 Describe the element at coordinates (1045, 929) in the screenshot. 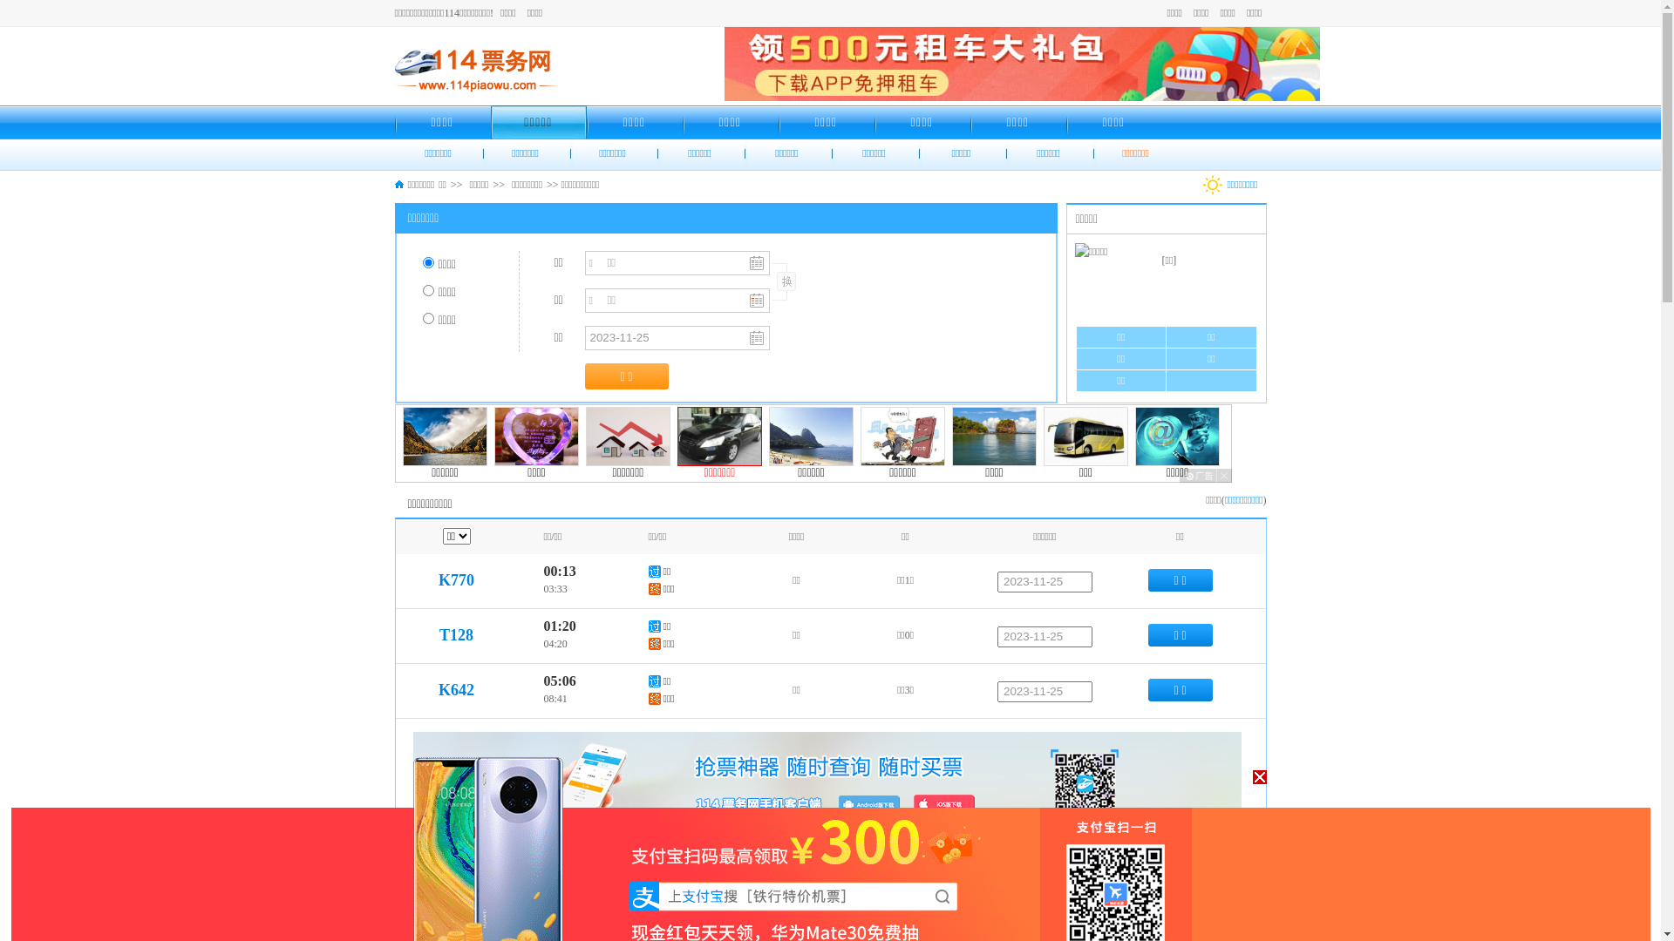

I see `2023-11-25` at that location.